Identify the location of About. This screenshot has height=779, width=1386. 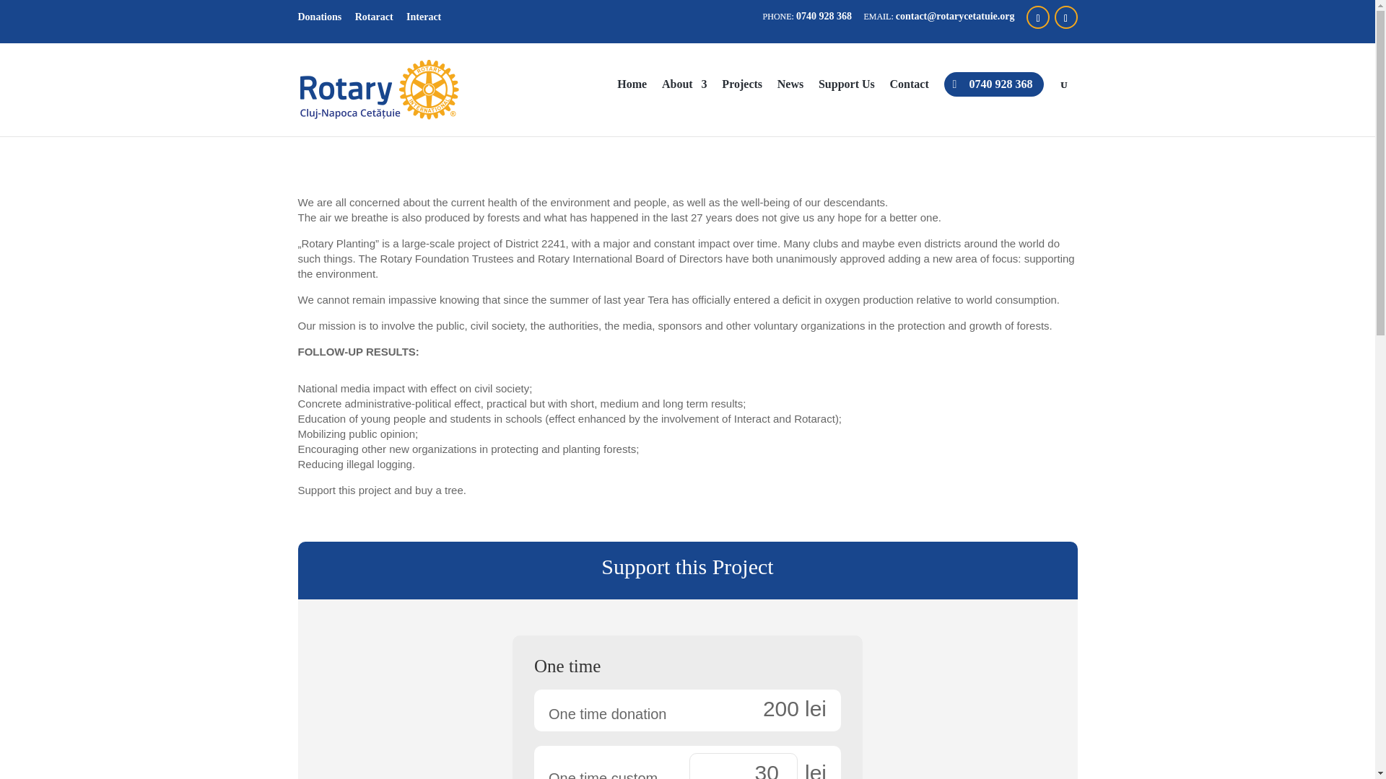
(684, 100).